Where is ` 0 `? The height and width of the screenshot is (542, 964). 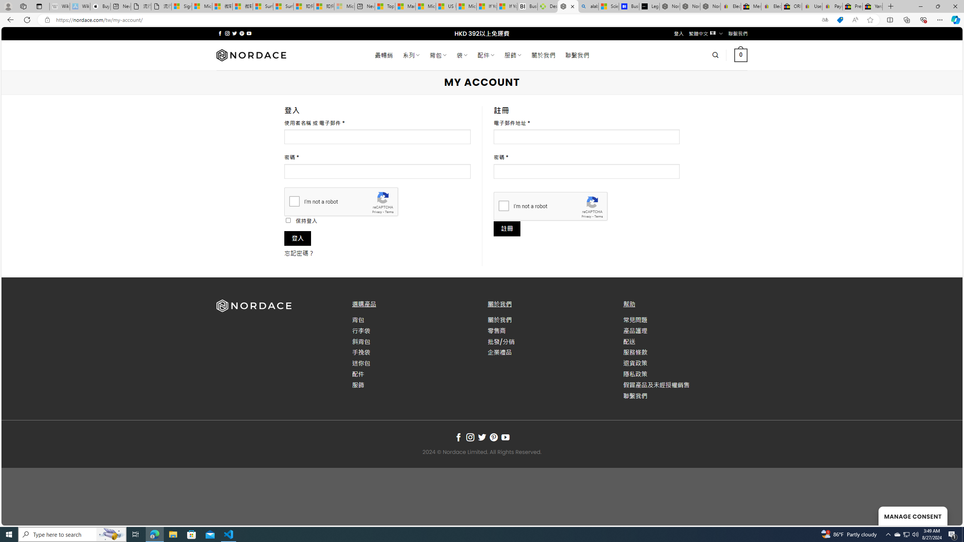  0  is located at coordinates (740, 55).